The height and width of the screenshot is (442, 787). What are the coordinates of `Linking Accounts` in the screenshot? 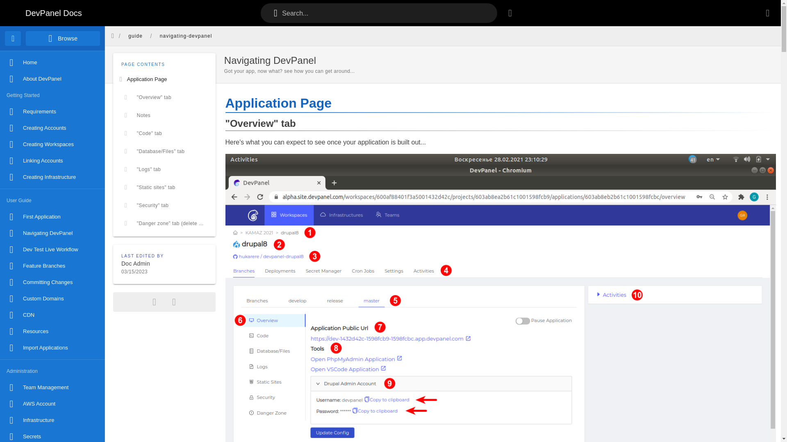 It's located at (52, 160).